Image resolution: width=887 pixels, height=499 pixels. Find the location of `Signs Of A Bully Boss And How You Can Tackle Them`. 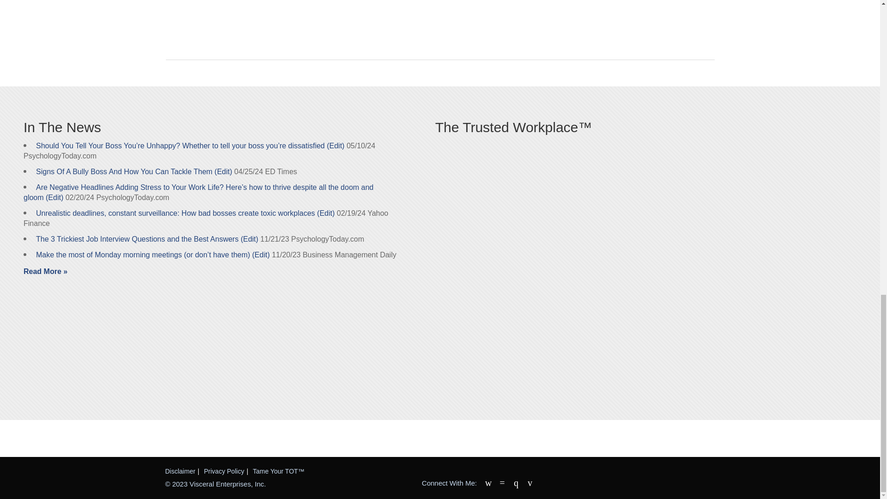

Signs Of A Bully Boss And How You Can Tackle Them is located at coordinates (124, 171).